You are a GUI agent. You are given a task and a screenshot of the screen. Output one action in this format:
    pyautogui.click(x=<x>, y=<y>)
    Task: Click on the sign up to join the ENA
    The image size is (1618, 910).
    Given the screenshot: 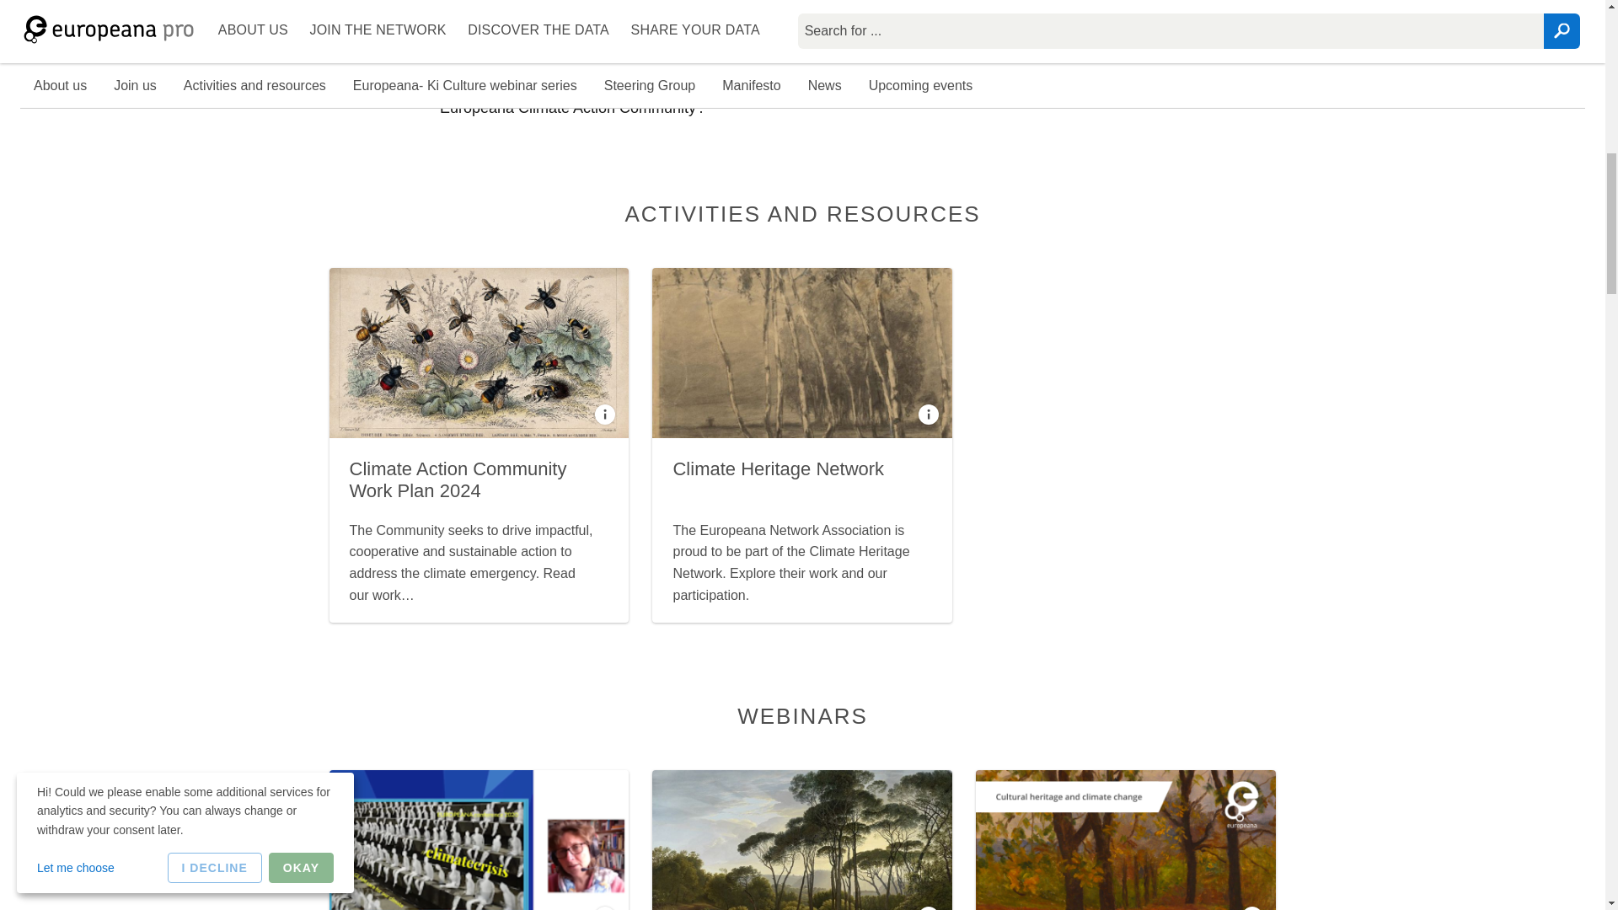 What is the action you would take?
    pyautogui.click(x=886, y=83)
    